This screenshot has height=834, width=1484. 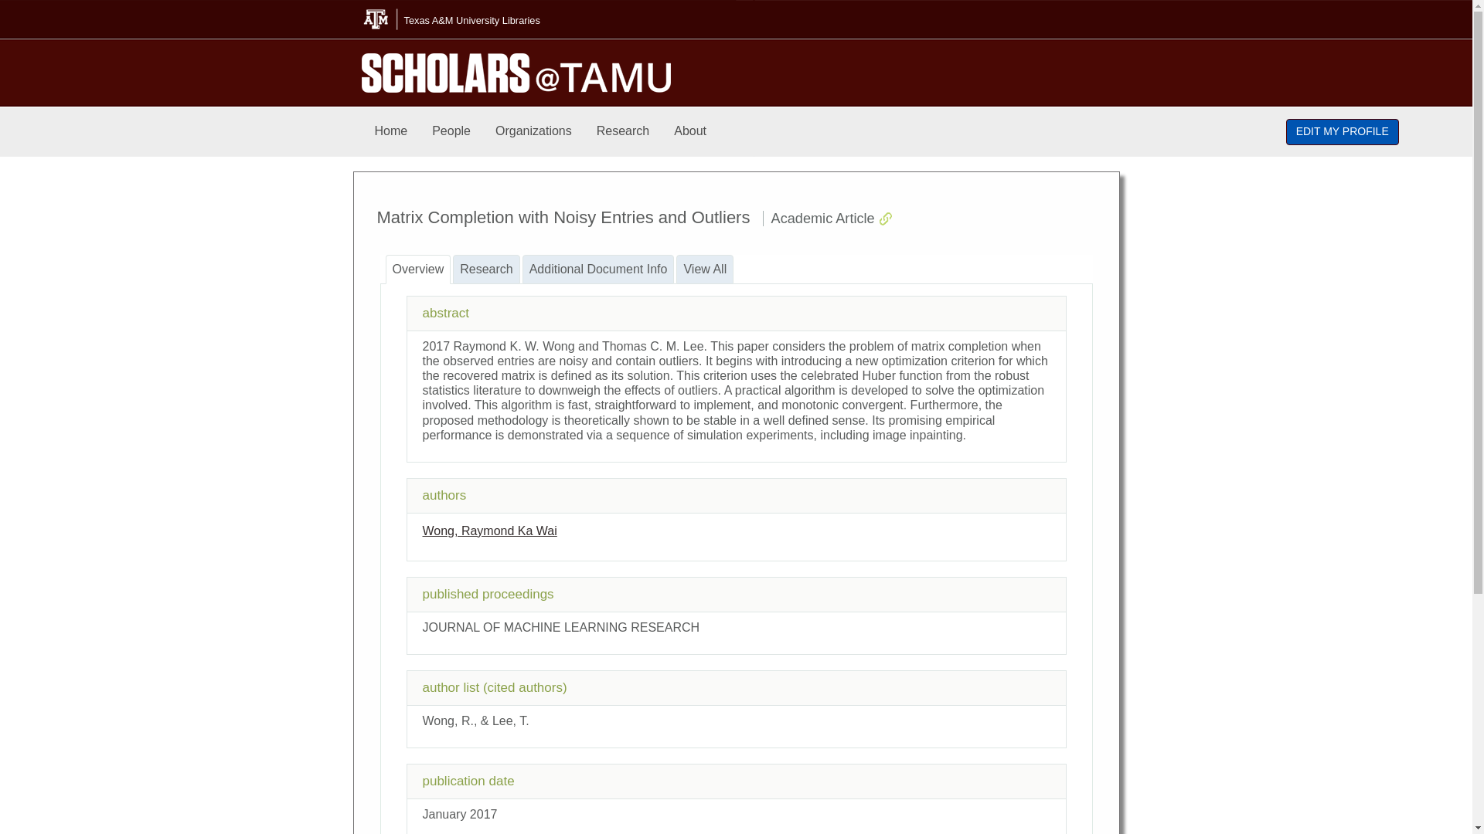 What do you see at coordinates (623, 131) in the screenshot?
I see `Research` at bounding box center [623, 131].